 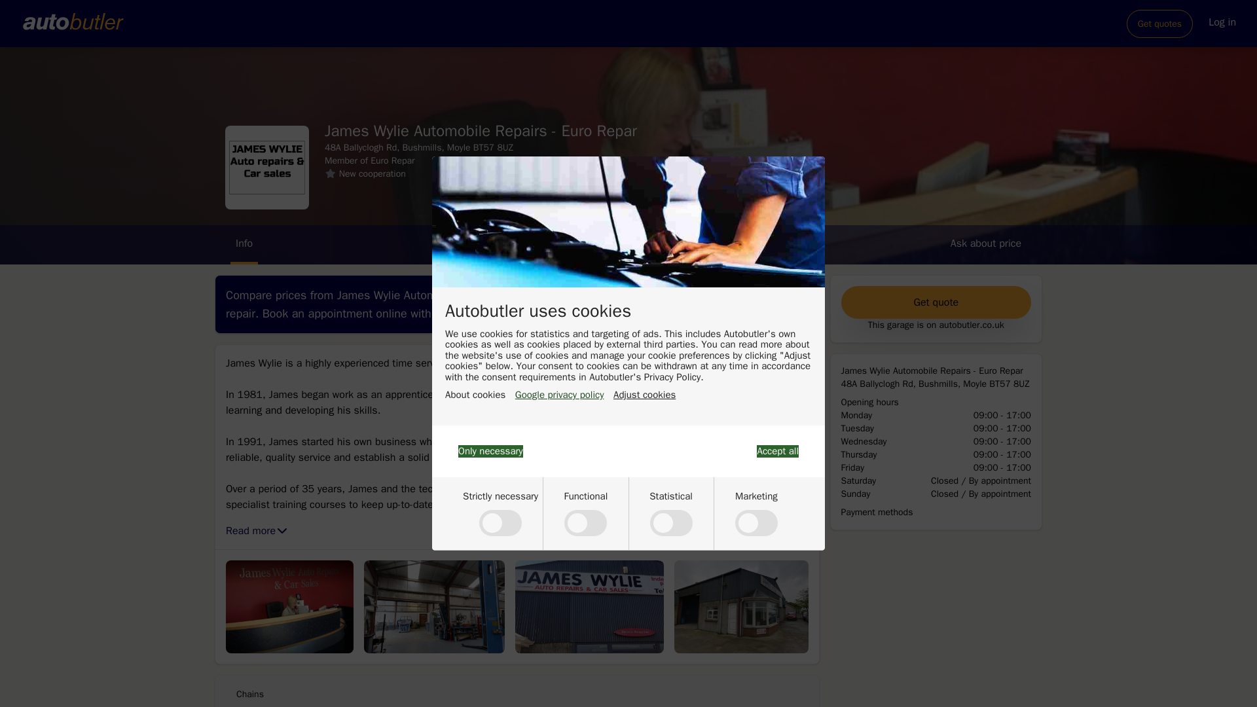 What do you see at coordinates (644, 395) in the screenshot?
I see `Adjust cookies` at bounding box center [644, 395].